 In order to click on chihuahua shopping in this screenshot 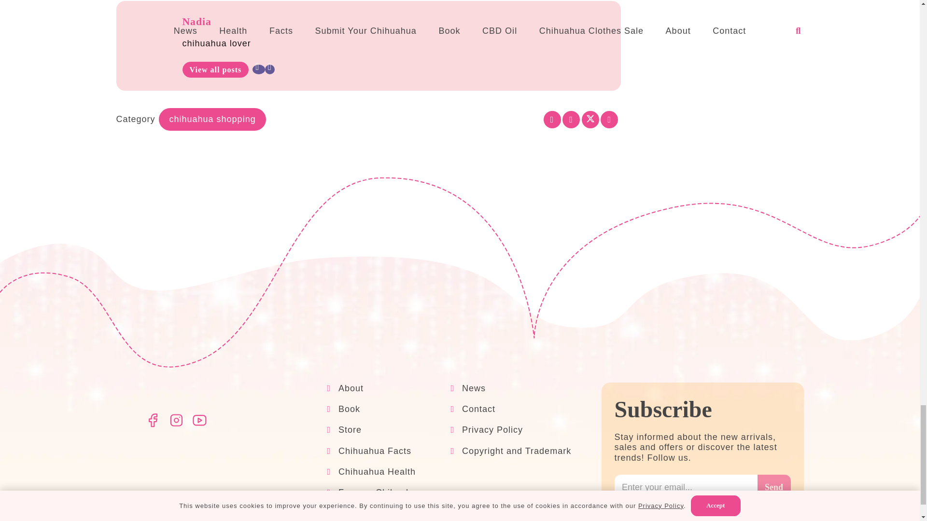, I will do `click(212, 119)`.